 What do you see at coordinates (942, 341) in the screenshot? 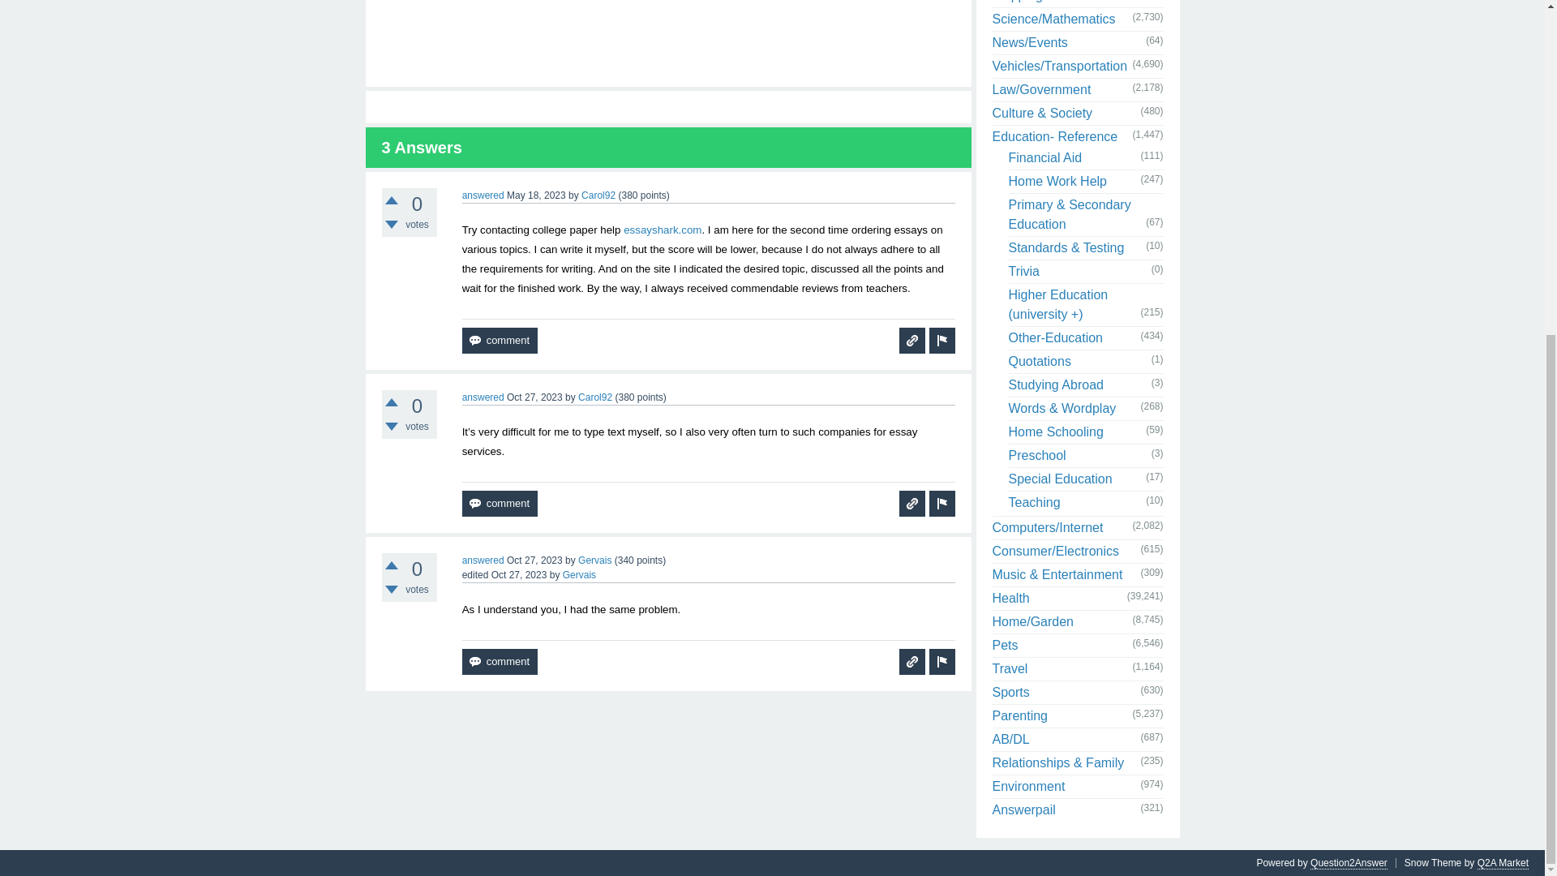
I see `flag` at bounding box center [942, 341].